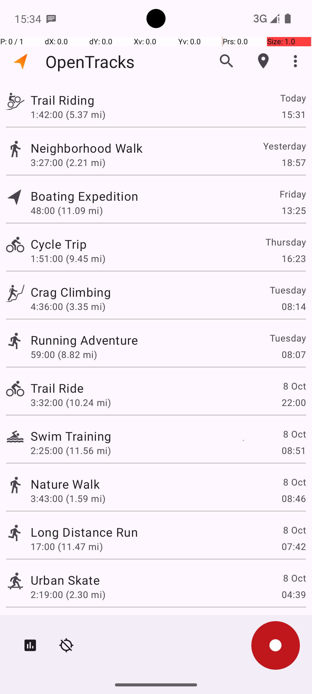 Image resolution: width=312 pixels, height=694 pixels. I want to click on 08:51, so click(294, 451).